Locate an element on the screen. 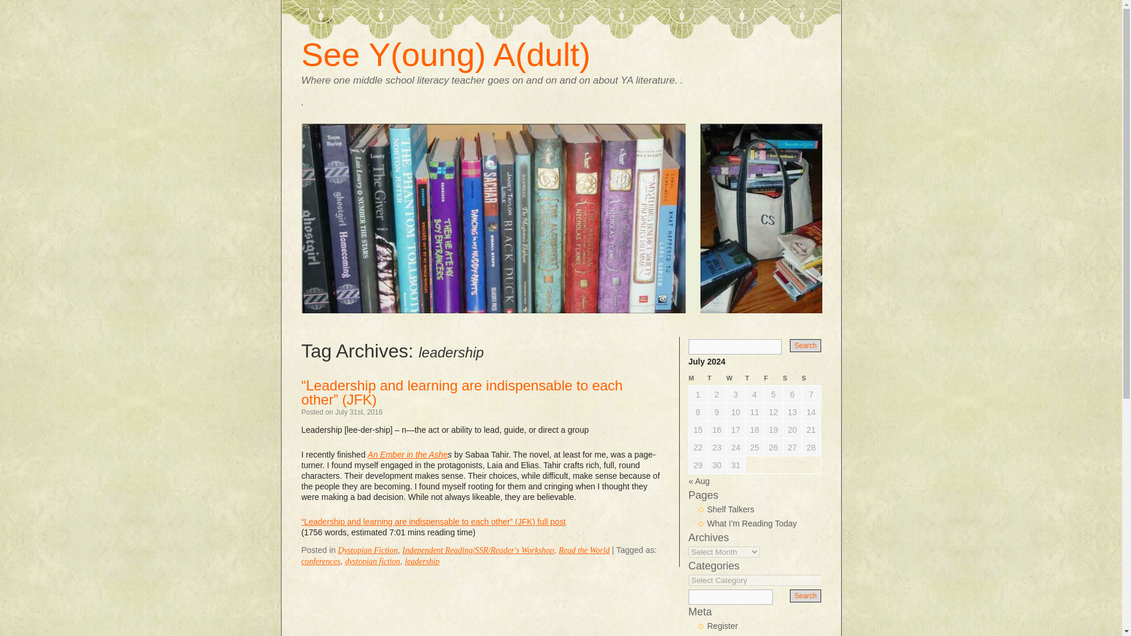 Image resolution: width=1131 pixels, height=636 pixels. author page is located at coordinates (408, 454).